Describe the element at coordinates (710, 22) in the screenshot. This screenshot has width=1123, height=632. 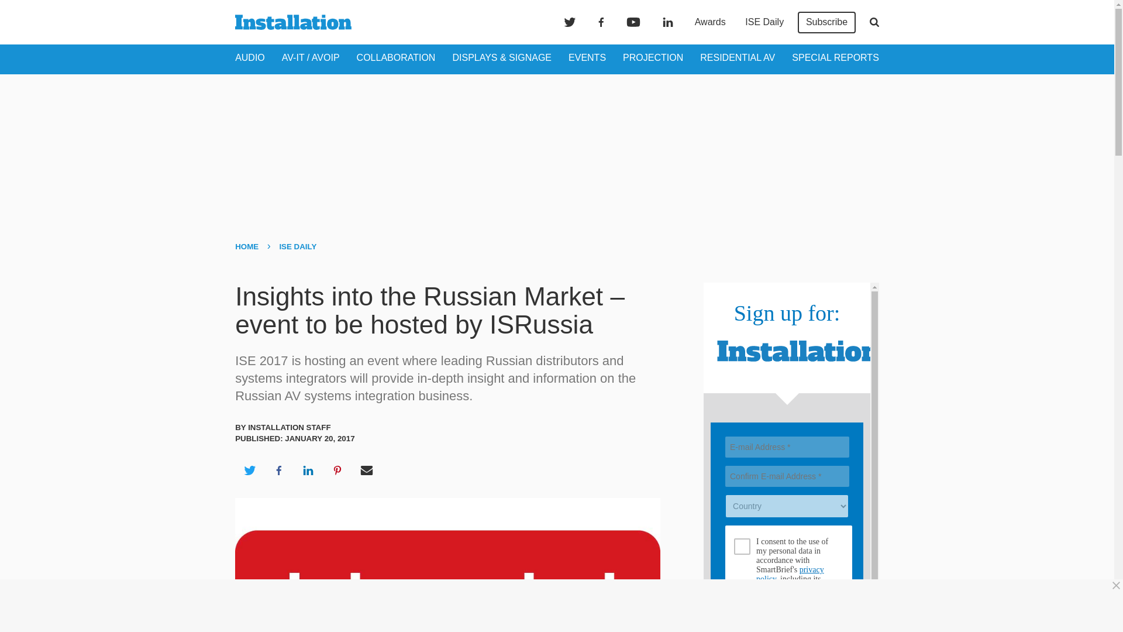
I see `Awards` at that location.